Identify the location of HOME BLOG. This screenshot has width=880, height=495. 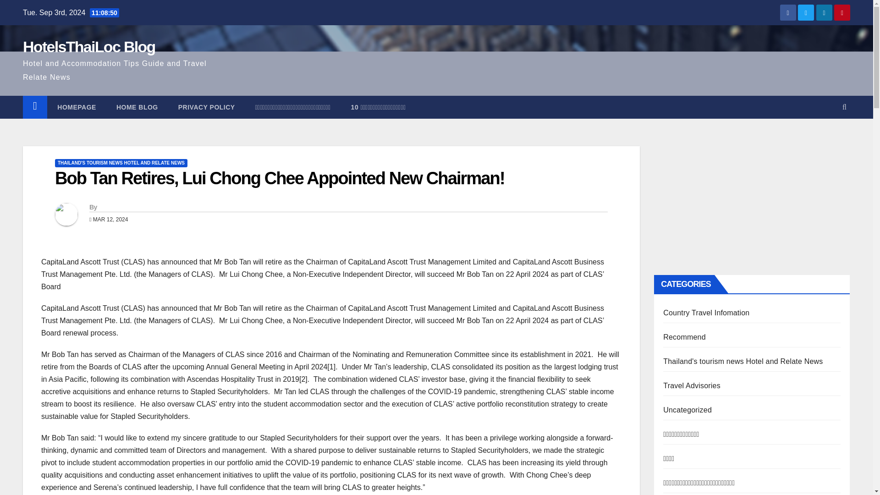
(137, 107).